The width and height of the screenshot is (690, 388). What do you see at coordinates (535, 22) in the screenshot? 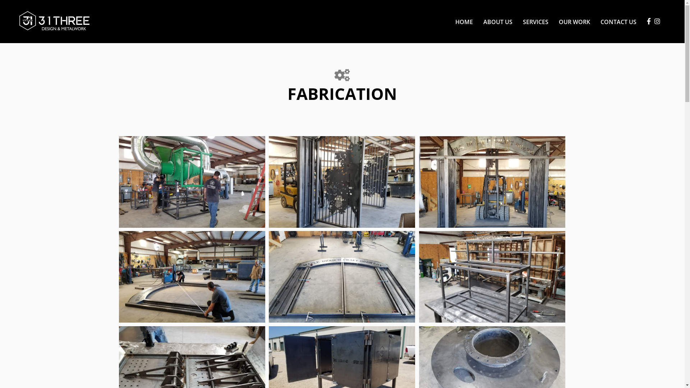
I see `SERVICES` at bounding box center [535, 22].